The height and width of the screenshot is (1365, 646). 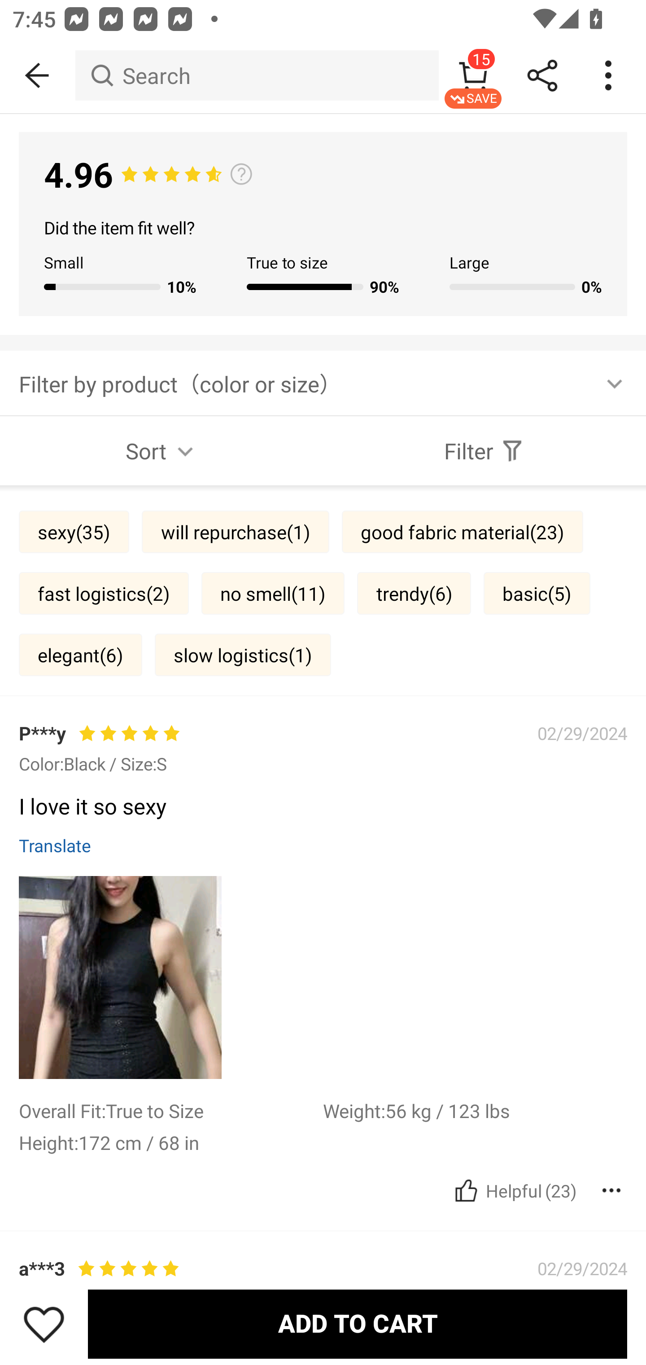 I want to click on good fabric material(23), so click(x=462, y=532).